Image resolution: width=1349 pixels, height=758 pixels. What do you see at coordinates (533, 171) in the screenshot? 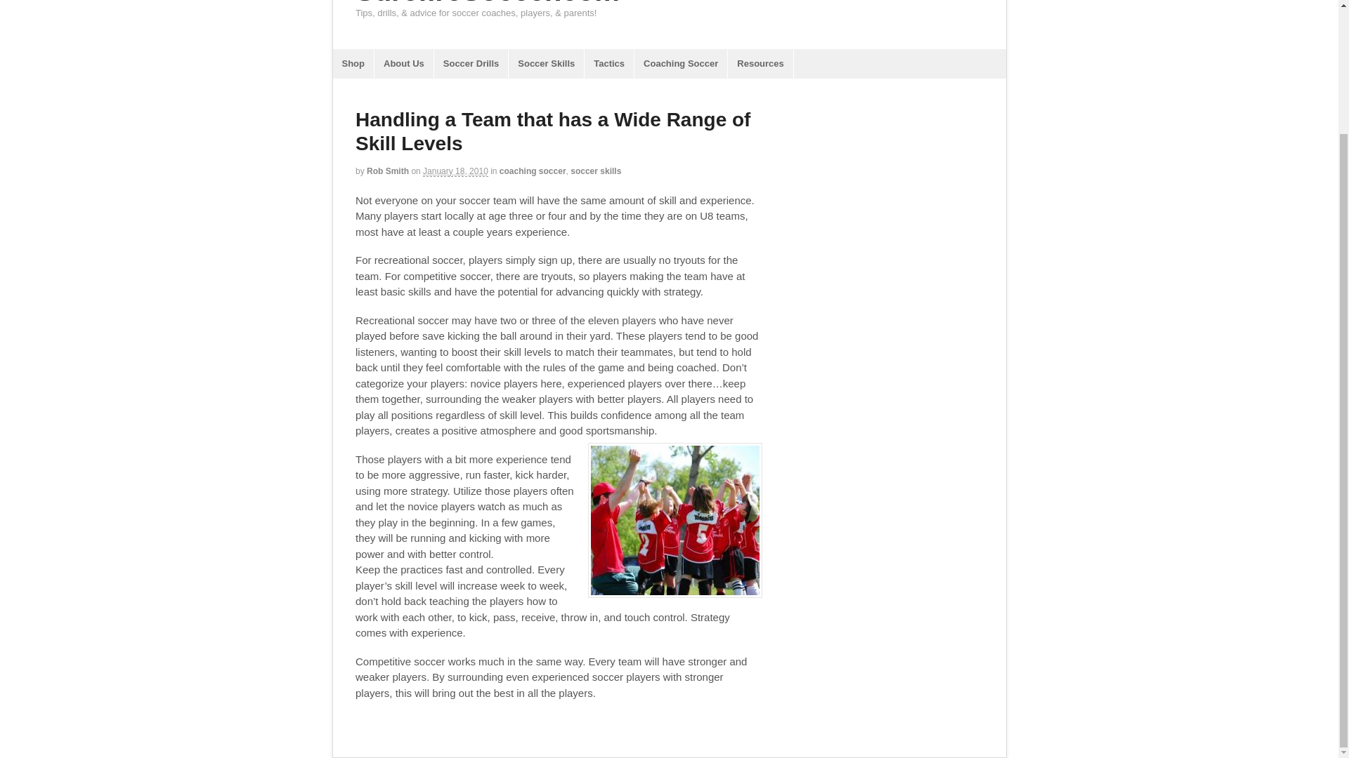
I see `coaching soccer` at bounding box center [533, 171].